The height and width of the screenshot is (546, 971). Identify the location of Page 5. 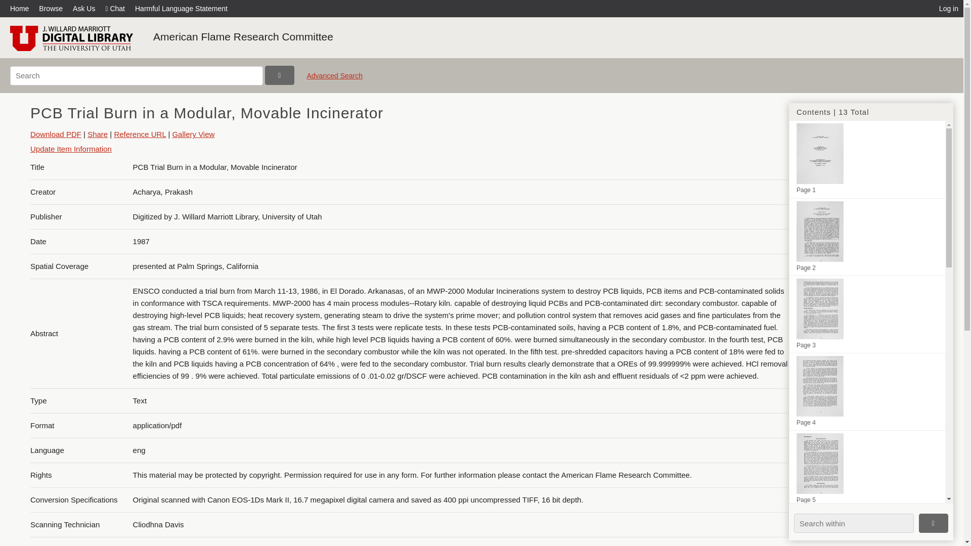
(867, 469).